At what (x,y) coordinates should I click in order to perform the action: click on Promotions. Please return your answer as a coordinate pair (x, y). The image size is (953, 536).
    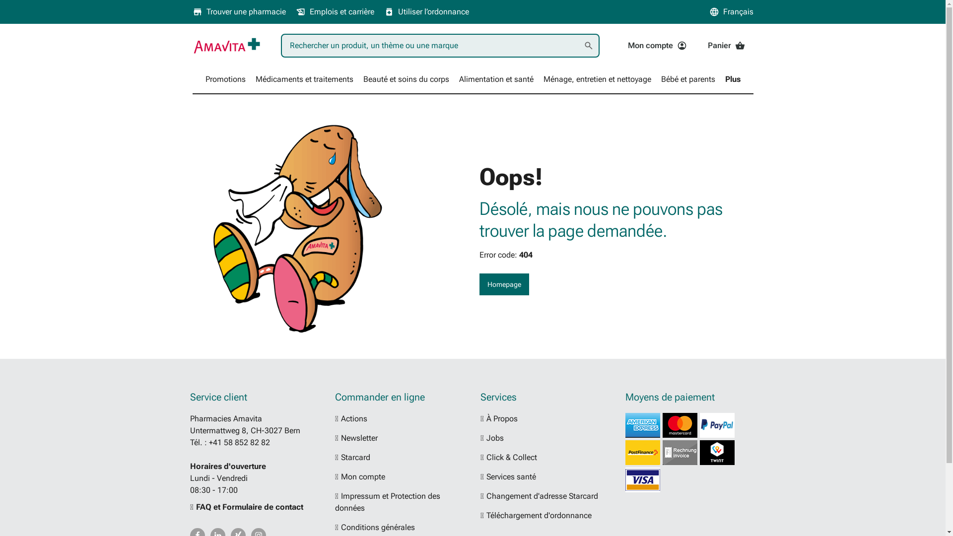
    Looking at the image, I should click on (225, 79).